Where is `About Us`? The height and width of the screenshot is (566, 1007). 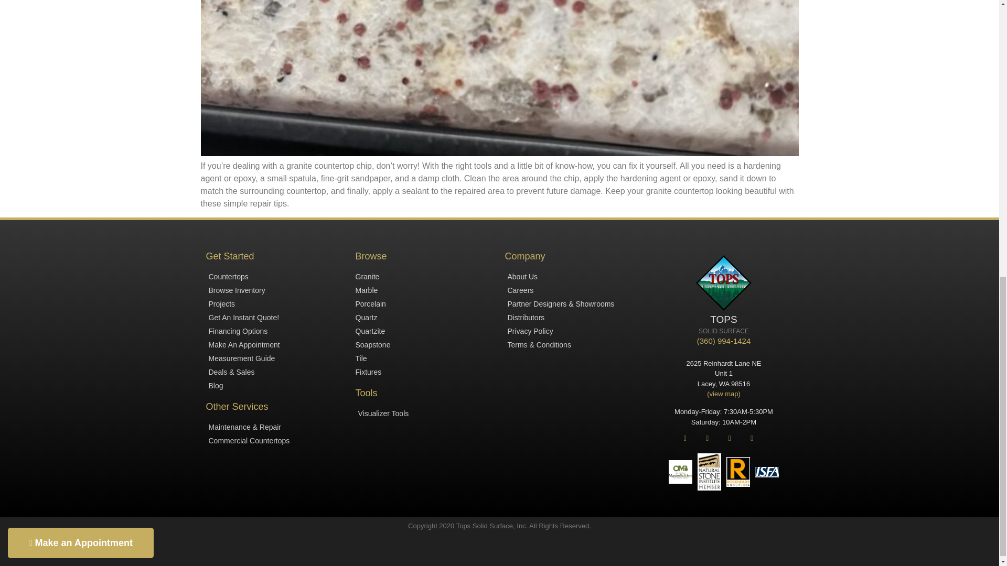 About Us is located at coordinates (574, 277).